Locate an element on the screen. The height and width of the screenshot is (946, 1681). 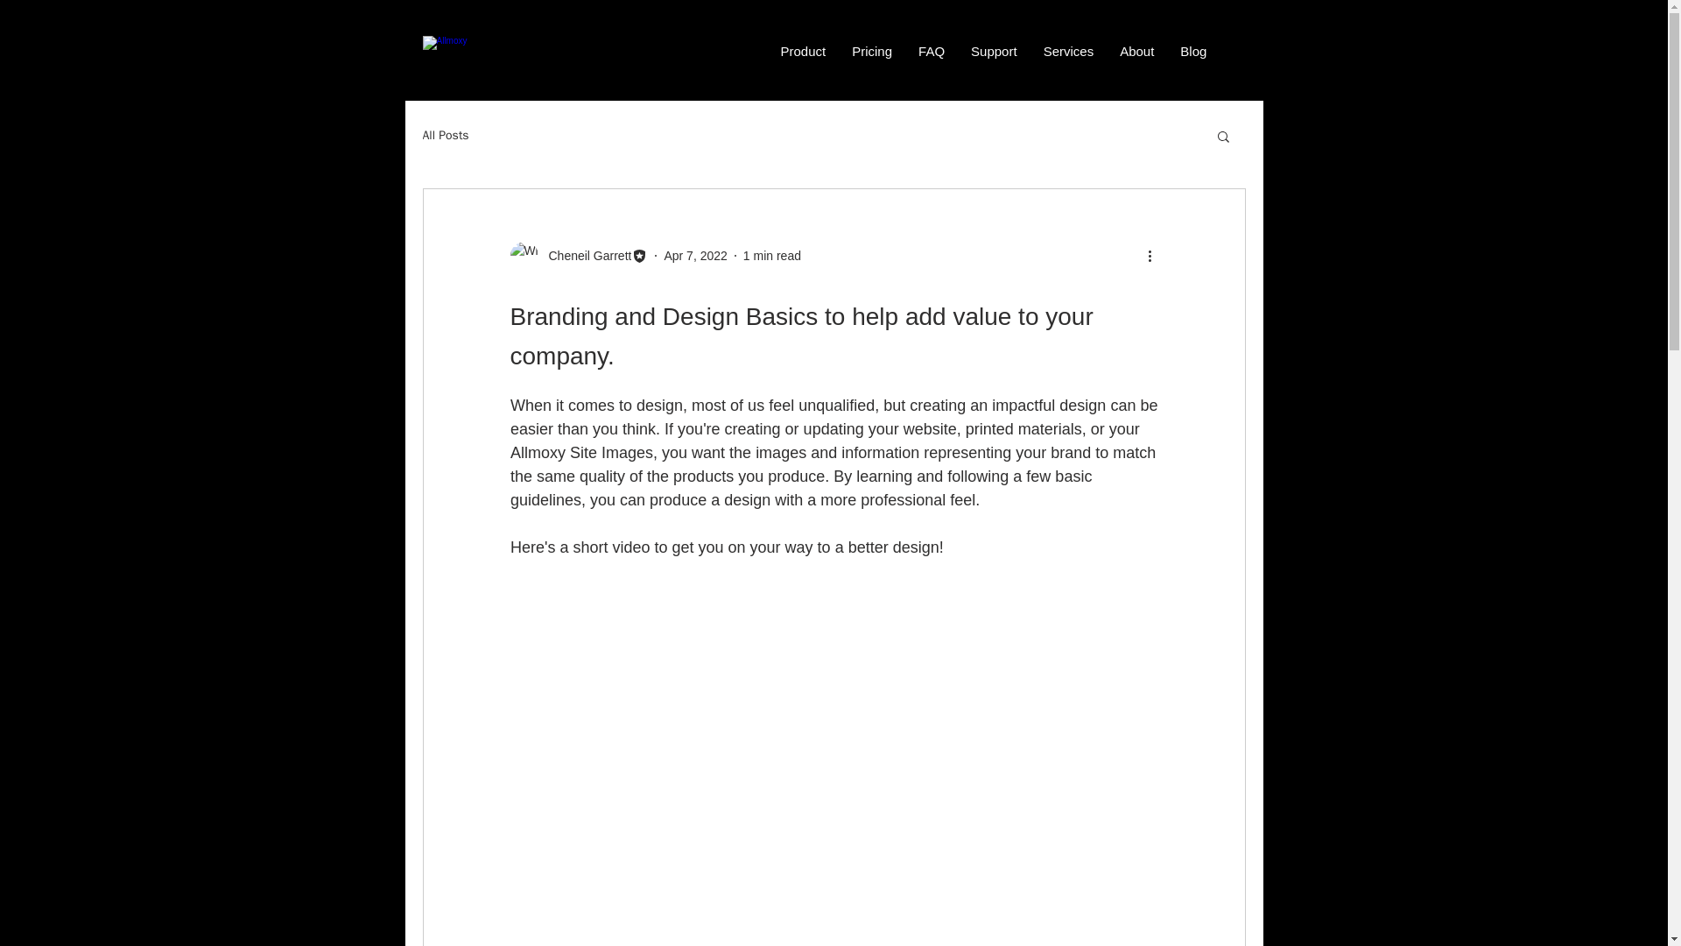
Apr 7, 2022 is located at coordinates (695, 256).